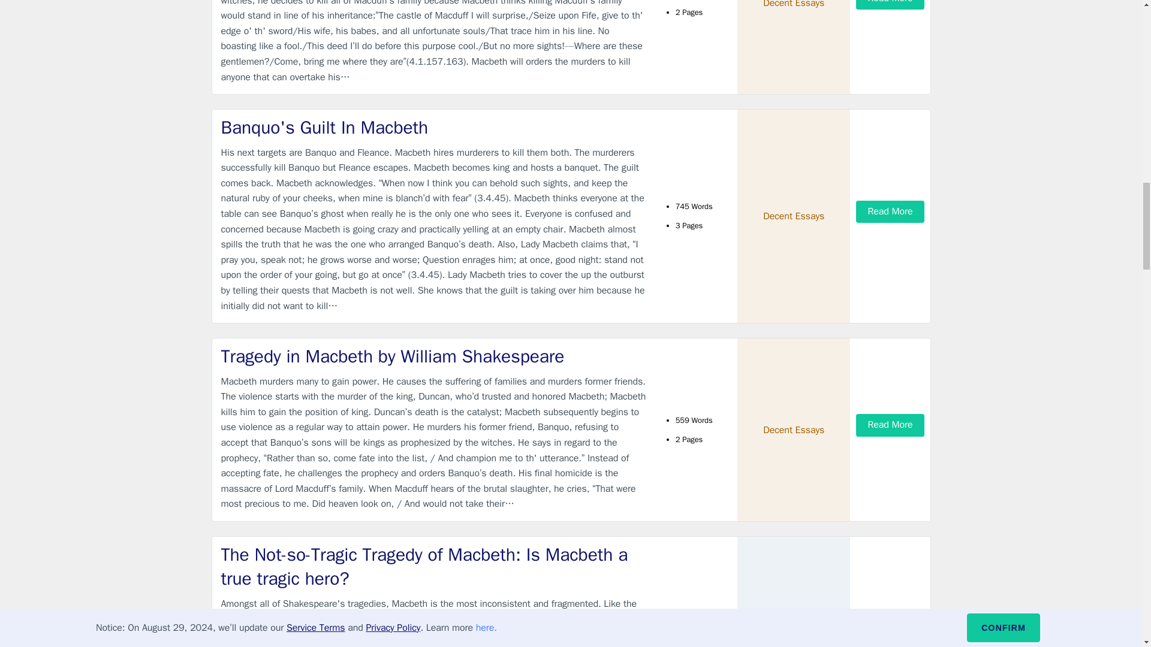  I want to click on Tragedy in Macbeth by William Shakespeare, so click(434, 356).